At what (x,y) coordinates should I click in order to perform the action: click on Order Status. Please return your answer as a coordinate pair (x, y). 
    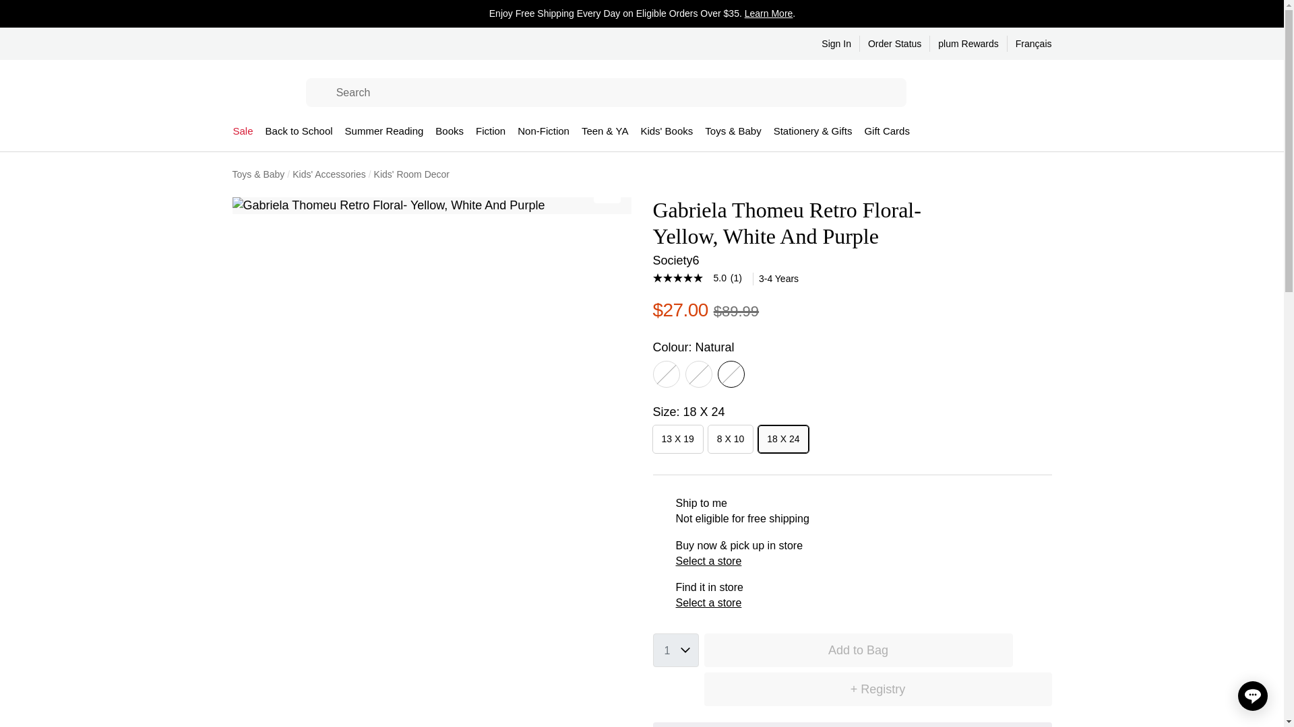
    Looking at the image, I should click on (895, 44).